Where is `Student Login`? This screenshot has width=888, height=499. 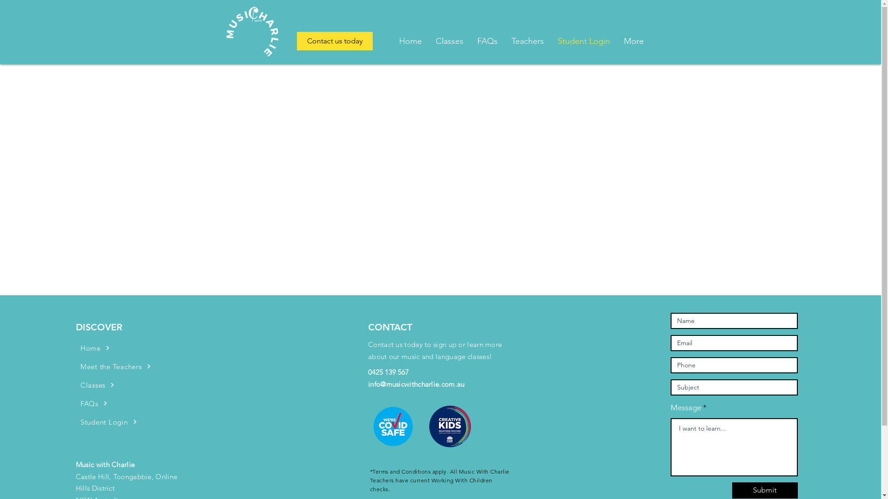
Student Login is located at coordinates (146, 422).